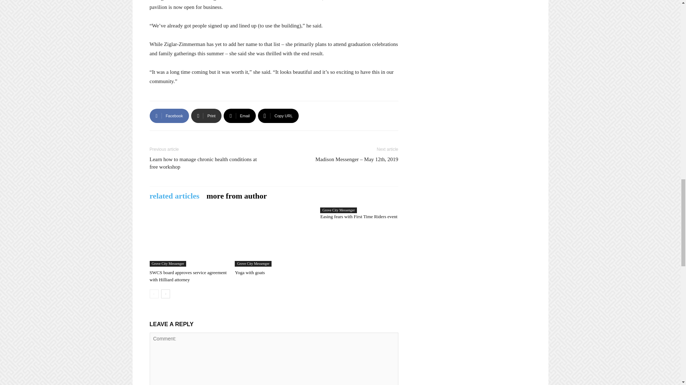 The height and width of the screenshot is (385, 686). I want to click on Yoga with goats, so click(274, 240).